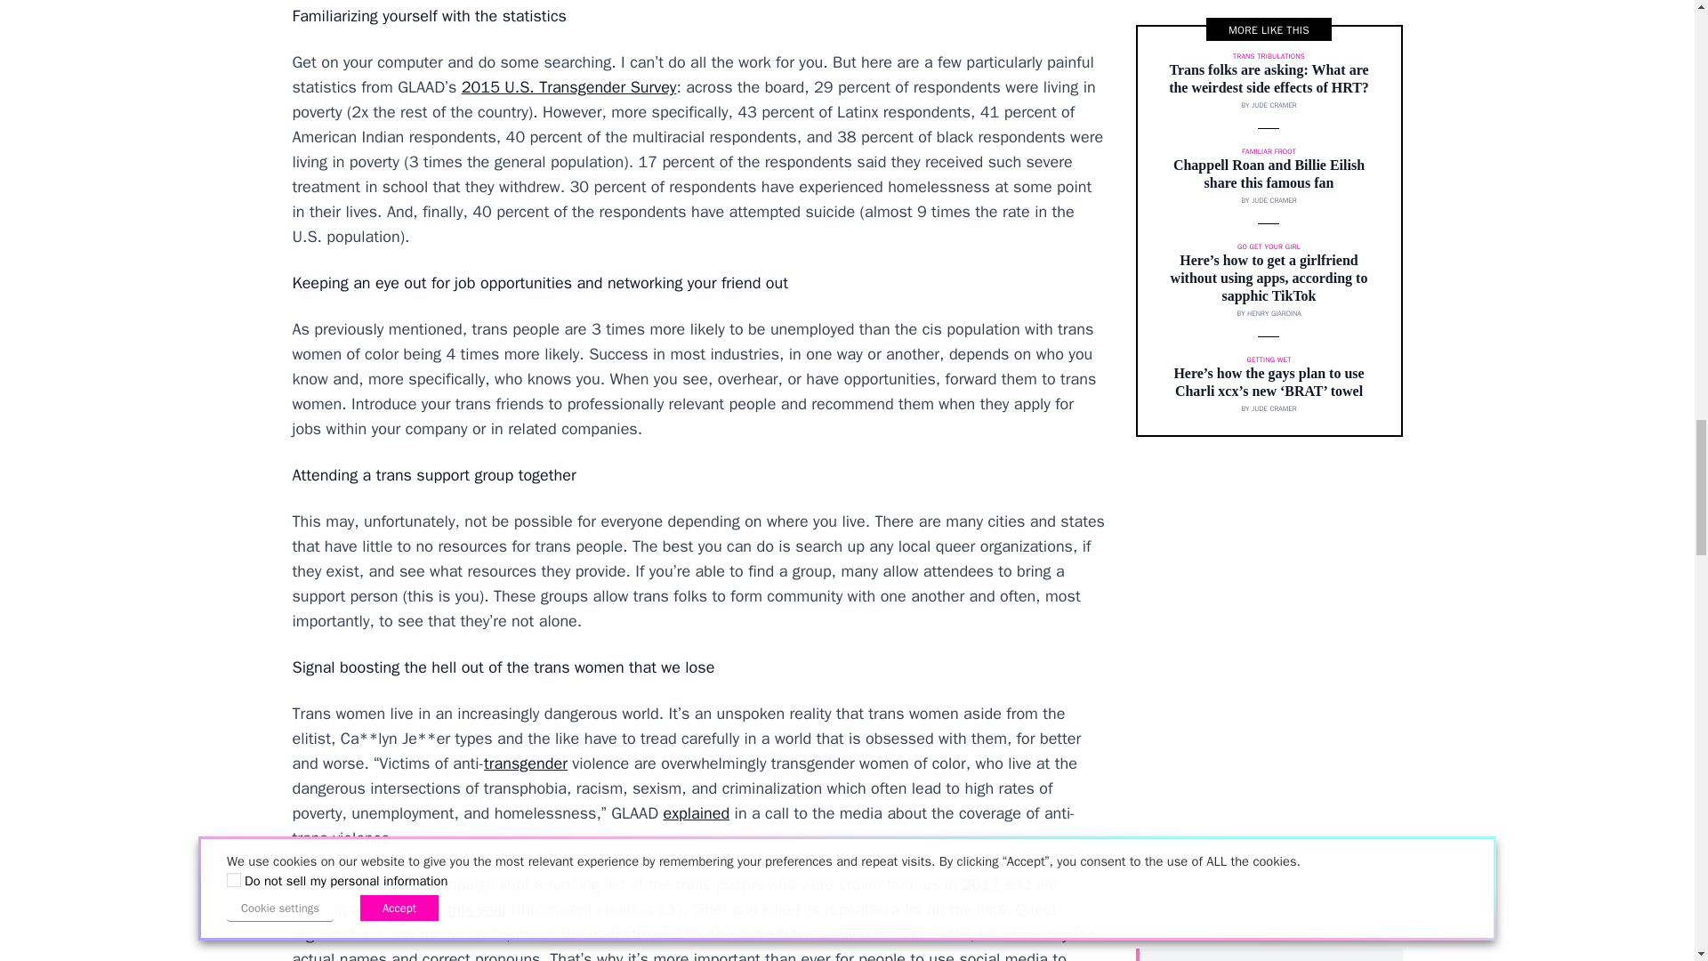 The image size is (1708, 961). I want to click on 2017, so click(980, 884).